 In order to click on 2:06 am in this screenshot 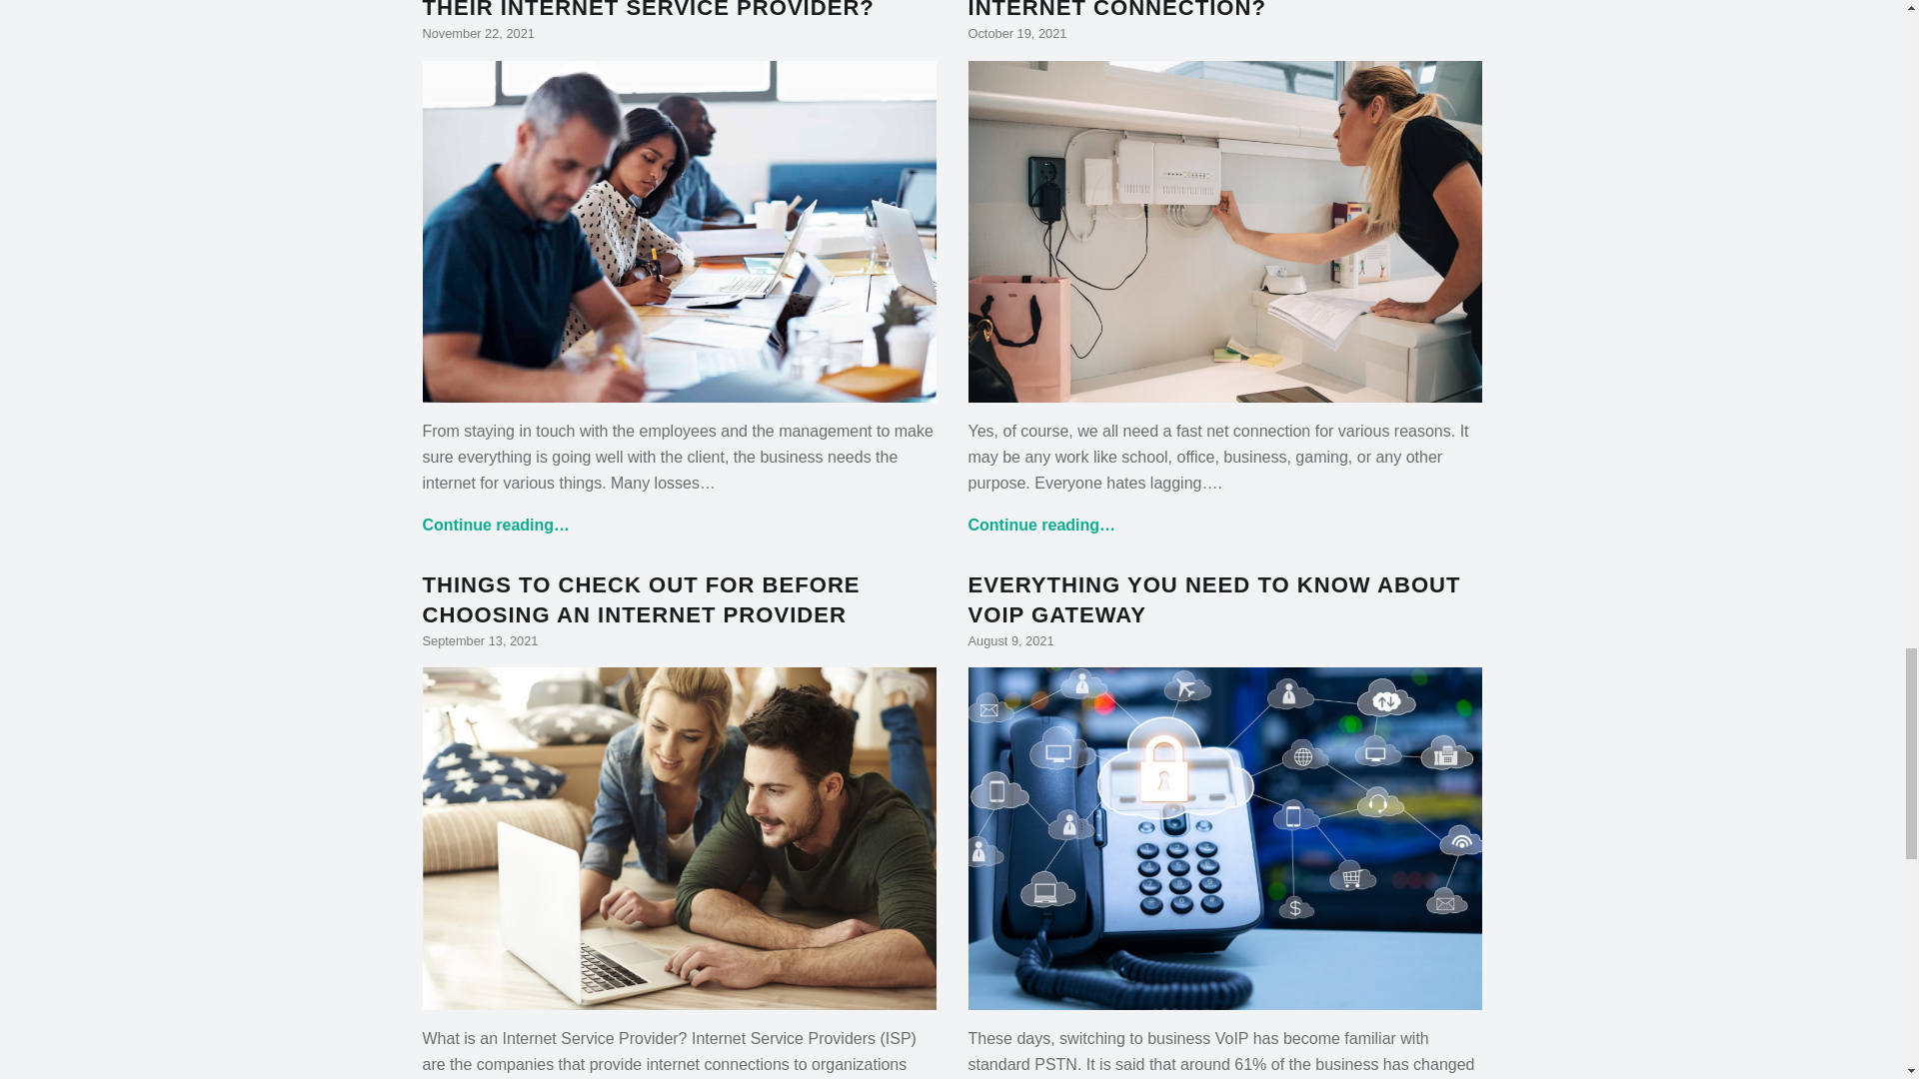, I will do `click(1016, 33)`.